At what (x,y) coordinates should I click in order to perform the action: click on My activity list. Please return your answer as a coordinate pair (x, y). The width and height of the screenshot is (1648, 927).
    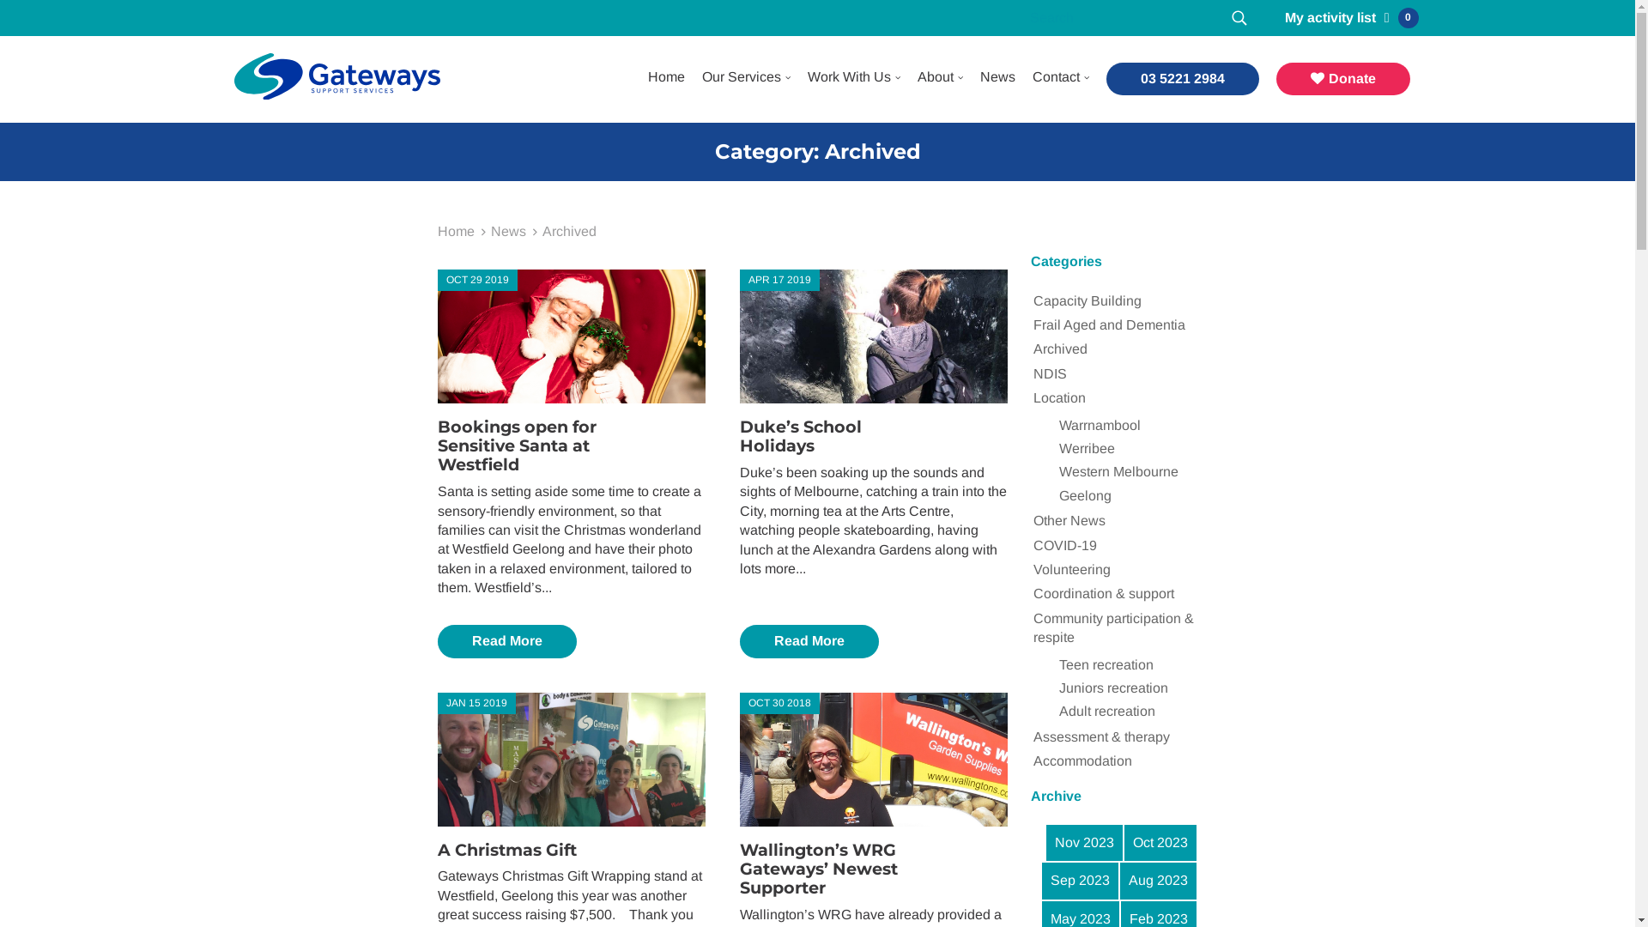
    Looking at the image, I should click on (1330, 17).